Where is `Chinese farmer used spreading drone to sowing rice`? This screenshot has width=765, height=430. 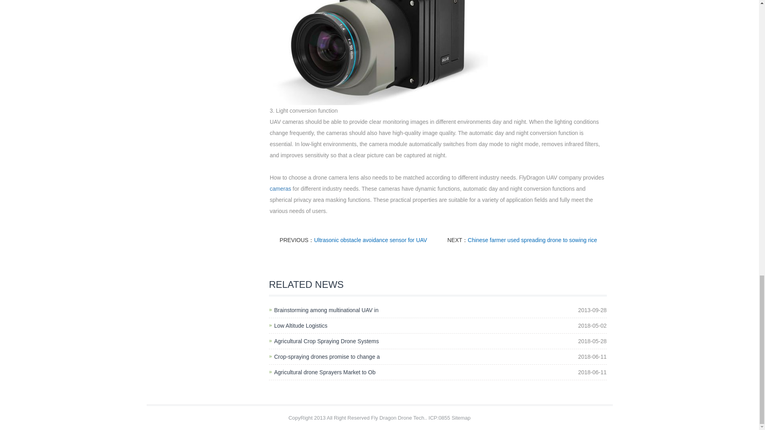 Chinese farmer used spreading drone to sowing rice is located at coordinates (532, 240).